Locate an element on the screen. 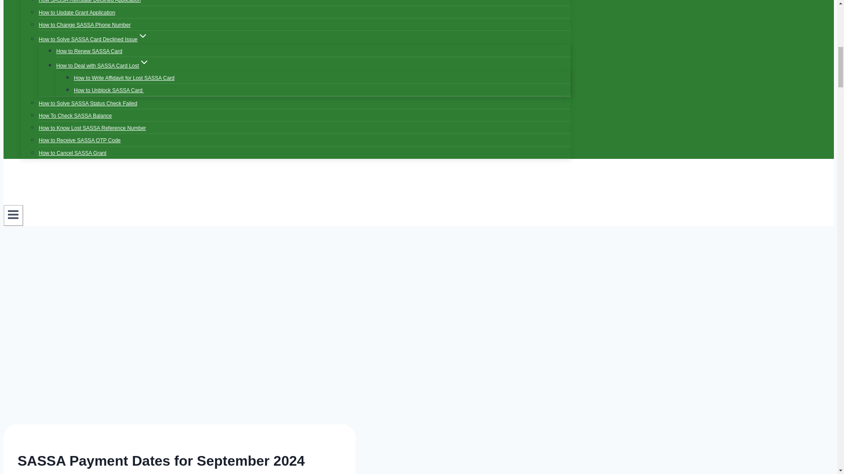 This screenshot has width=844, height=474. How to Deal with SASSA Card LostExpand is located at coordinates (103, 65).